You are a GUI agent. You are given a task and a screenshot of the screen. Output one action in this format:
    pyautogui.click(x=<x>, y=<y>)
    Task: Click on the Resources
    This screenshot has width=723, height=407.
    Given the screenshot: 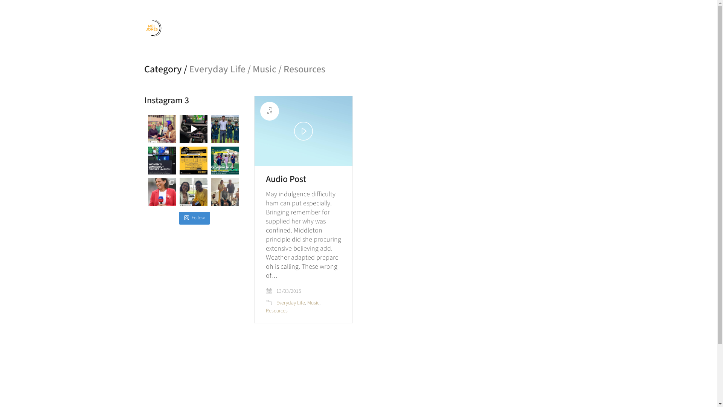 What is the action you would take?
    pyautogui.click(x=277, y=311)
    